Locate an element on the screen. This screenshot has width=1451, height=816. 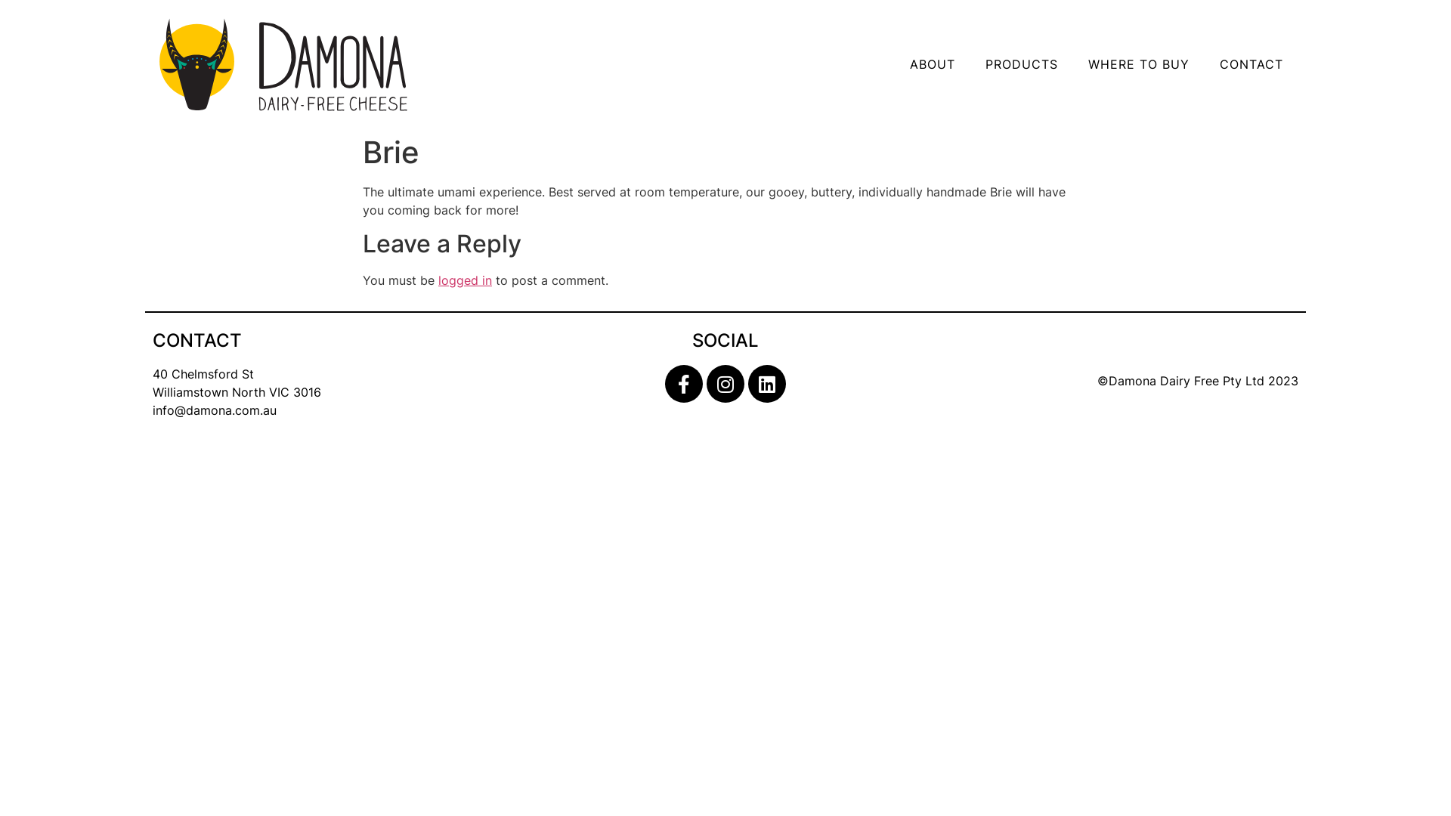
WHERE TO BUY is located at coordinates (1139, 64).